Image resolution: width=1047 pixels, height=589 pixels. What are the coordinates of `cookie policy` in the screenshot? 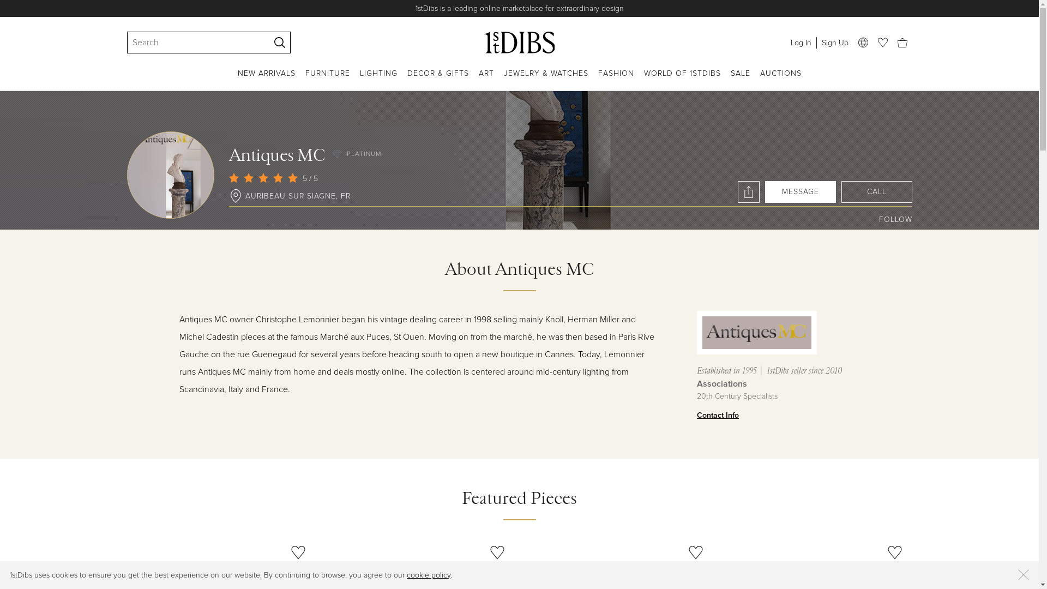 It's located at (429, 575).